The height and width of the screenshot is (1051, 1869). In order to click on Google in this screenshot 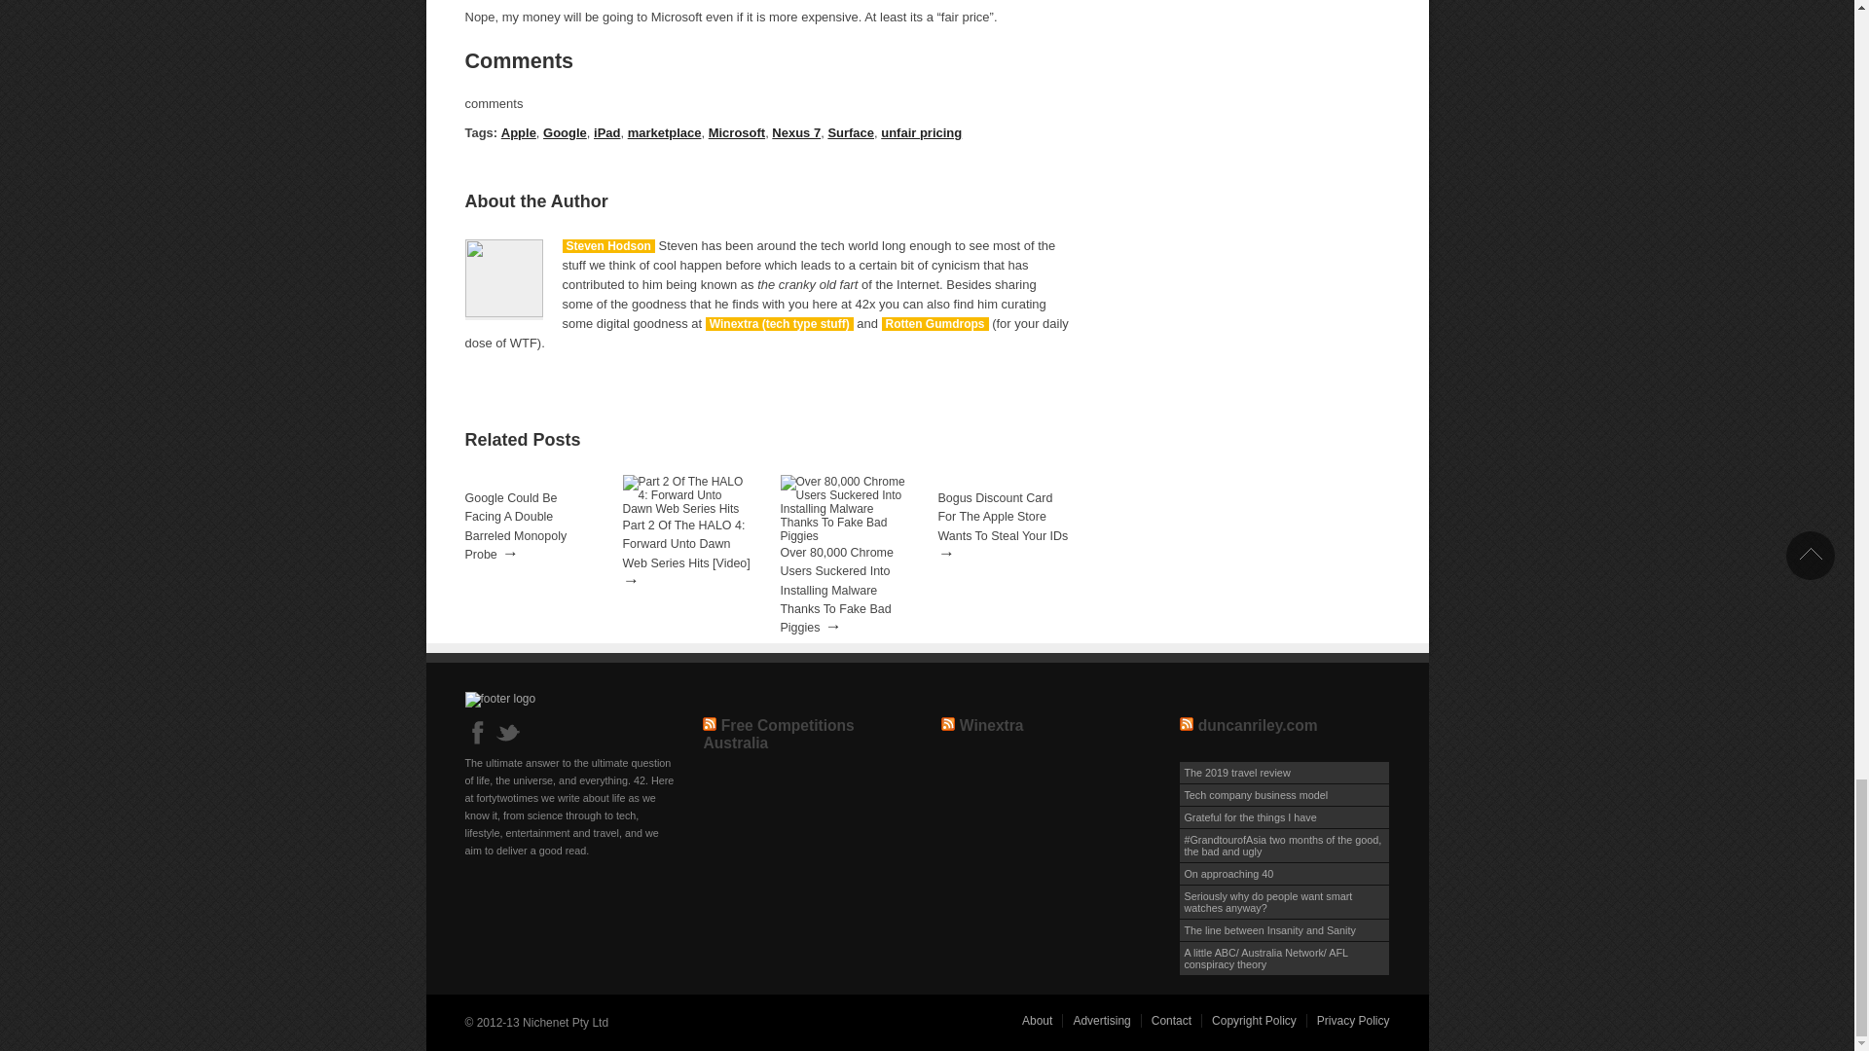, I will do `click(565, 132)`.